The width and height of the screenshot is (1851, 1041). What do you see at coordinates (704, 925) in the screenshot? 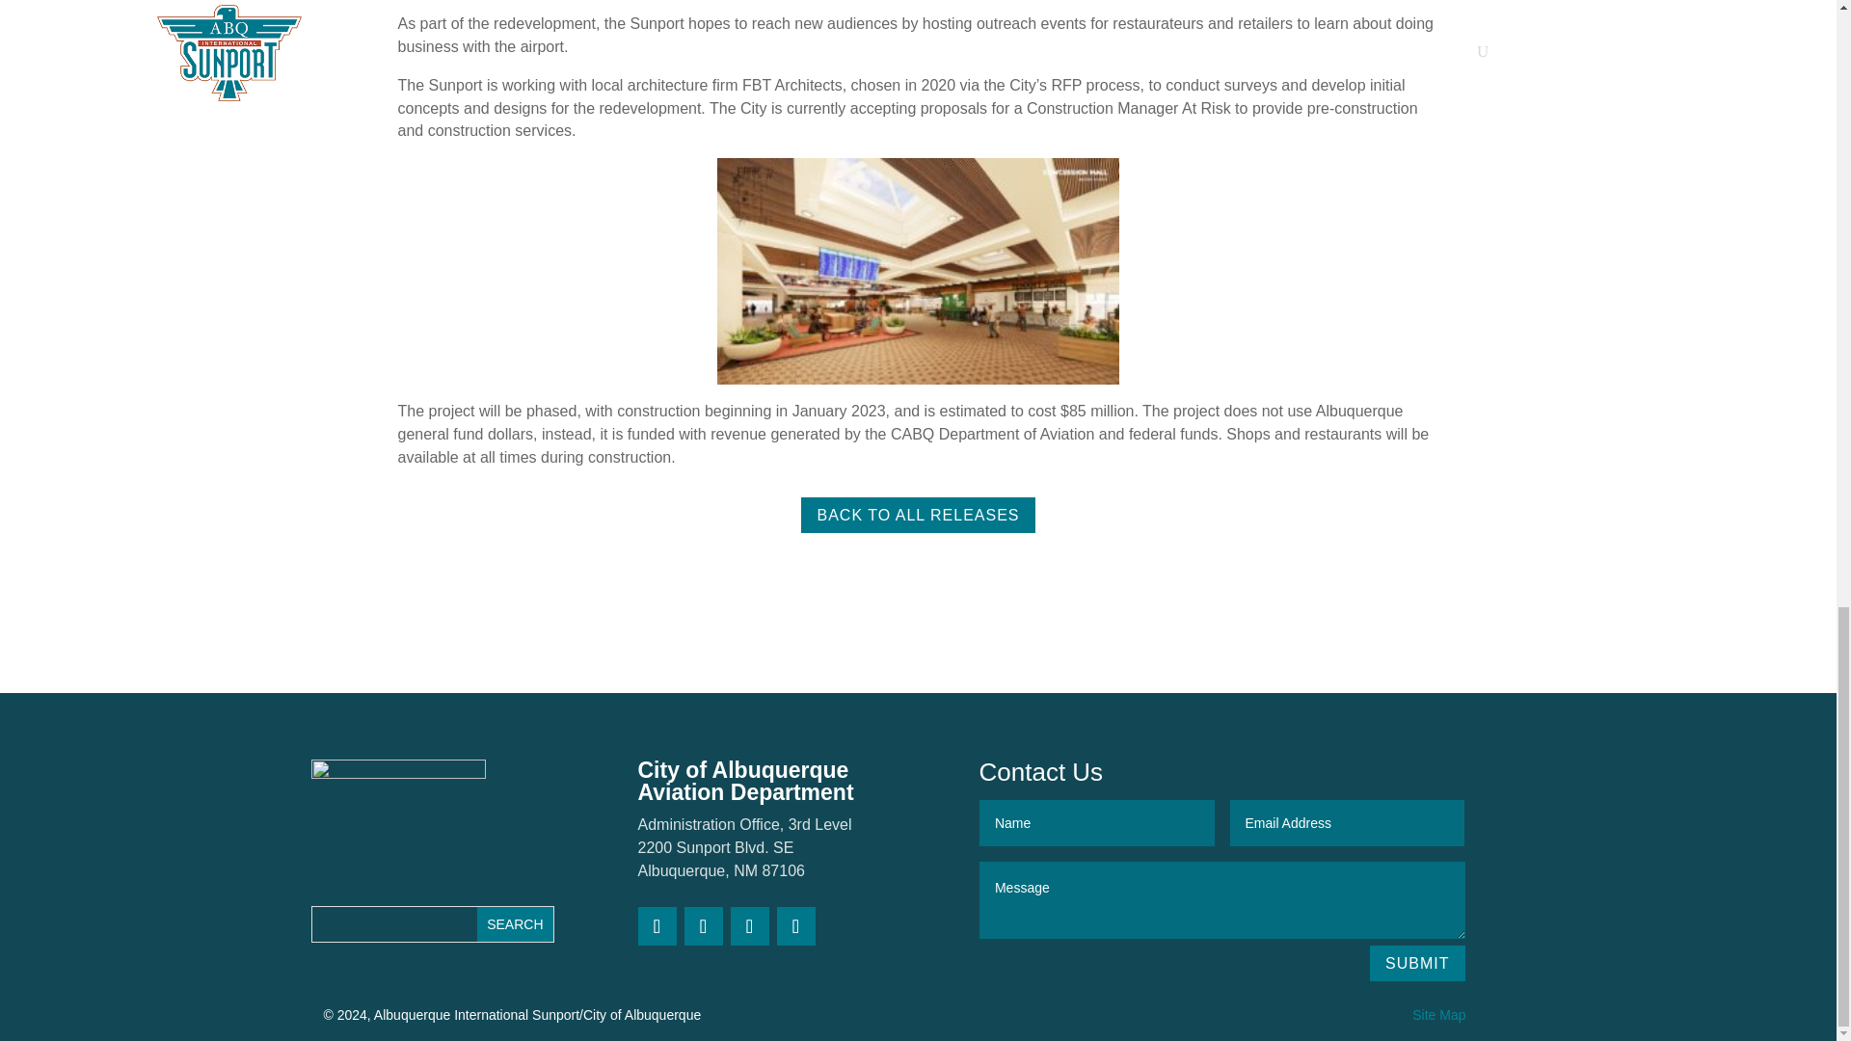
I see `Follow on Facebook` at bounding box center [704, 925].